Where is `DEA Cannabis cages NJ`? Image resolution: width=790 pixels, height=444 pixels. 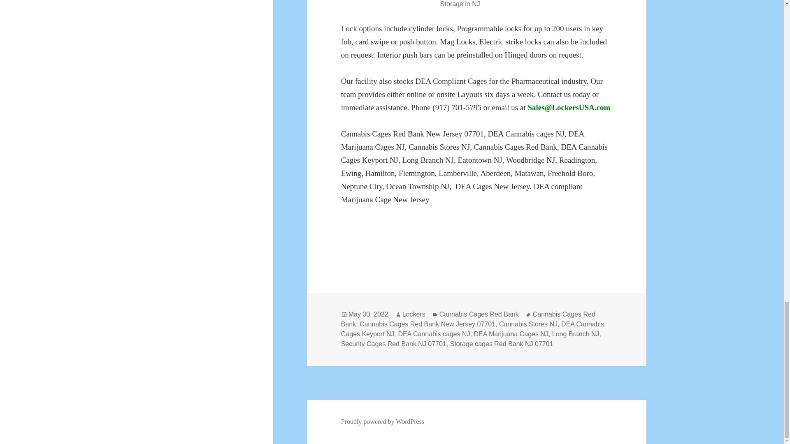 DEA Cannabis cages NJ is located at coordinates (434, 334).